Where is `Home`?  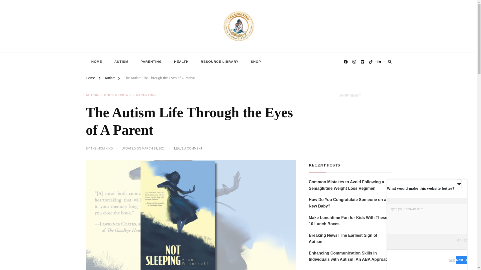
Home is located at coordinates (90, 79).